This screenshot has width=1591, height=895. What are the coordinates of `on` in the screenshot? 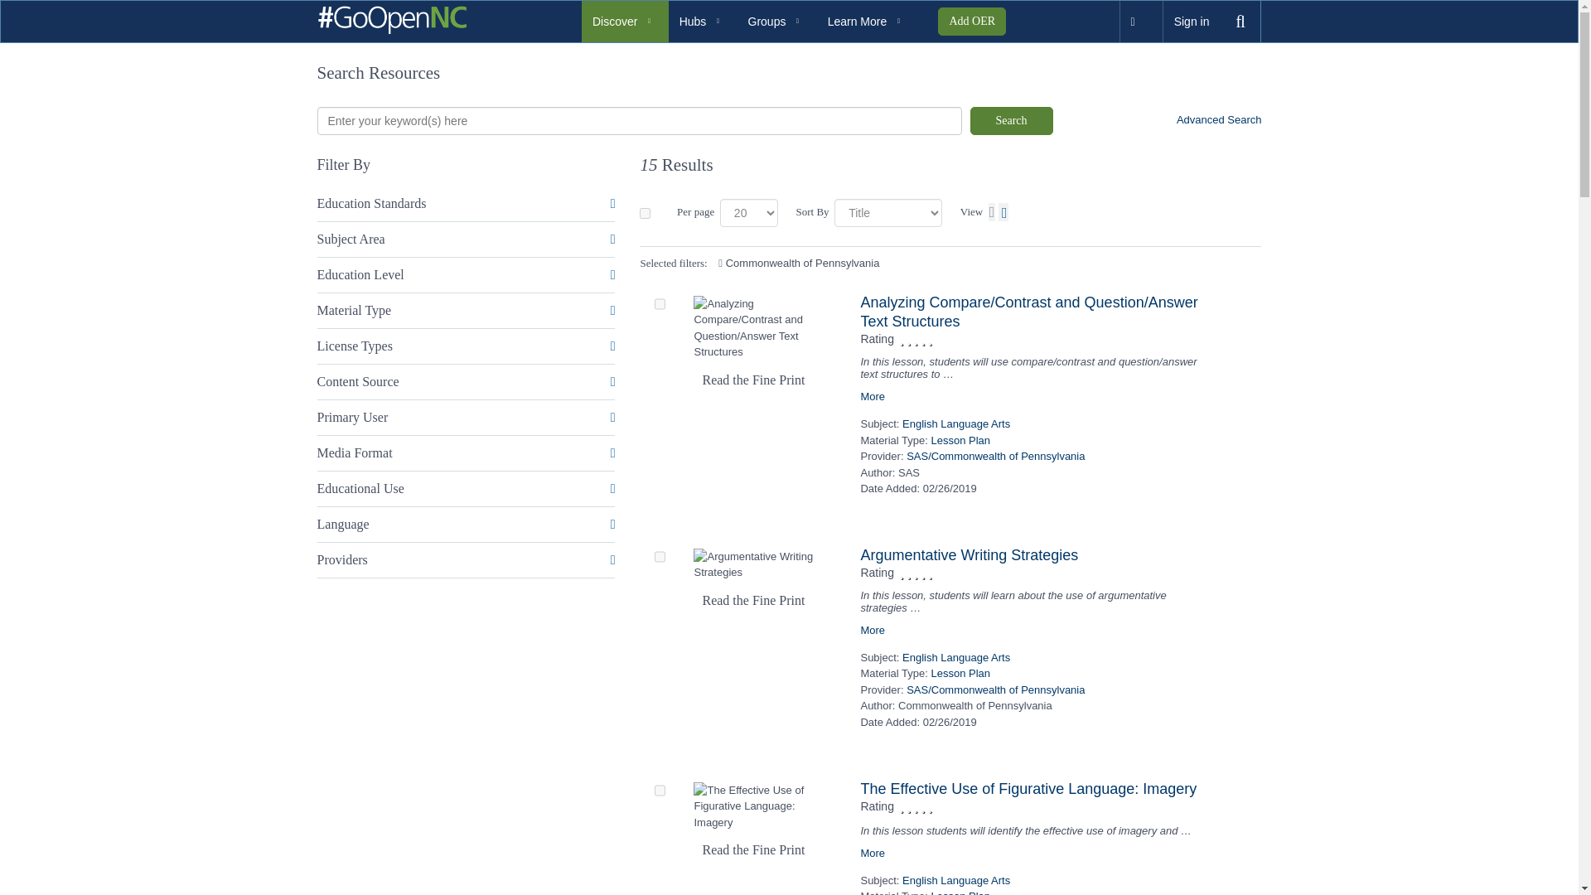 It's located at (645, 212).